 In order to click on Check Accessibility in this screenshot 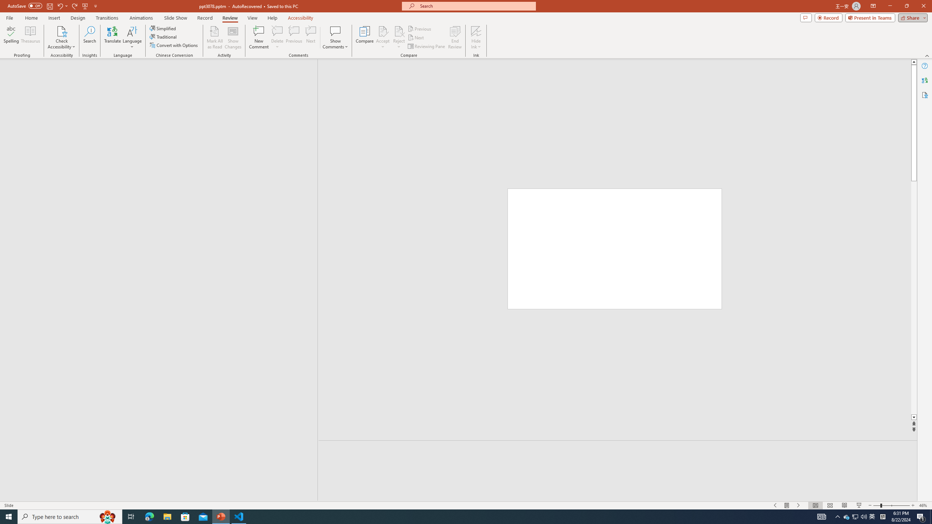, I will do `click(61, 37)`.